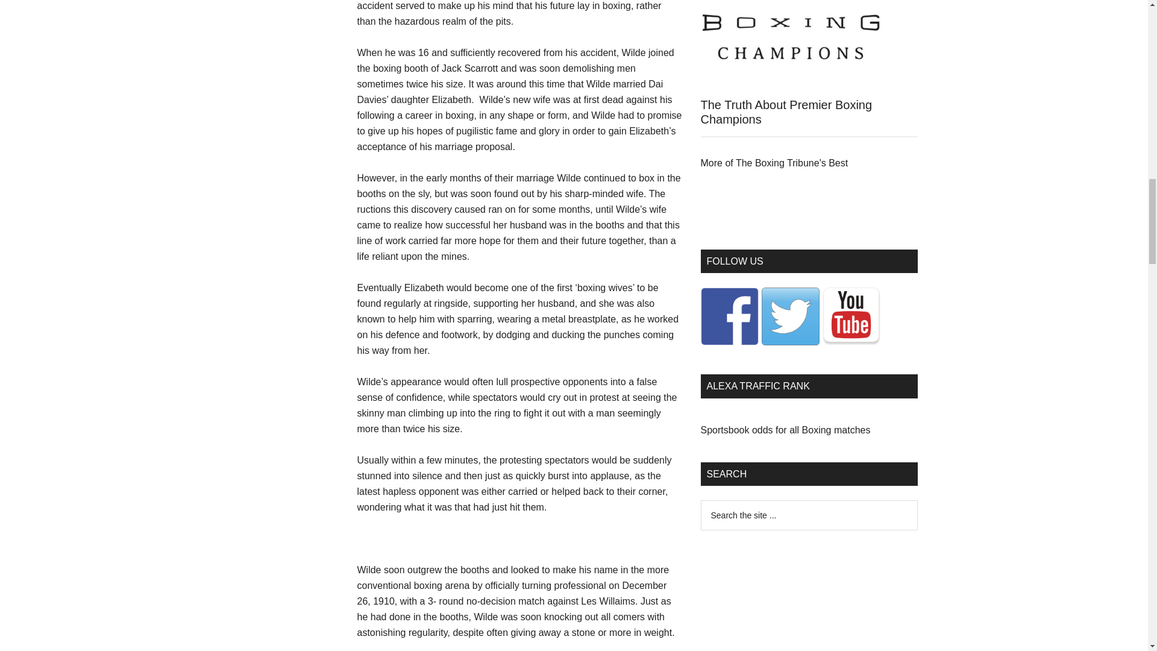  What do you see at coordinates (790, 316) in the screenshot?
I see `Follow us on Twitter` at bounding box center [790, 316].